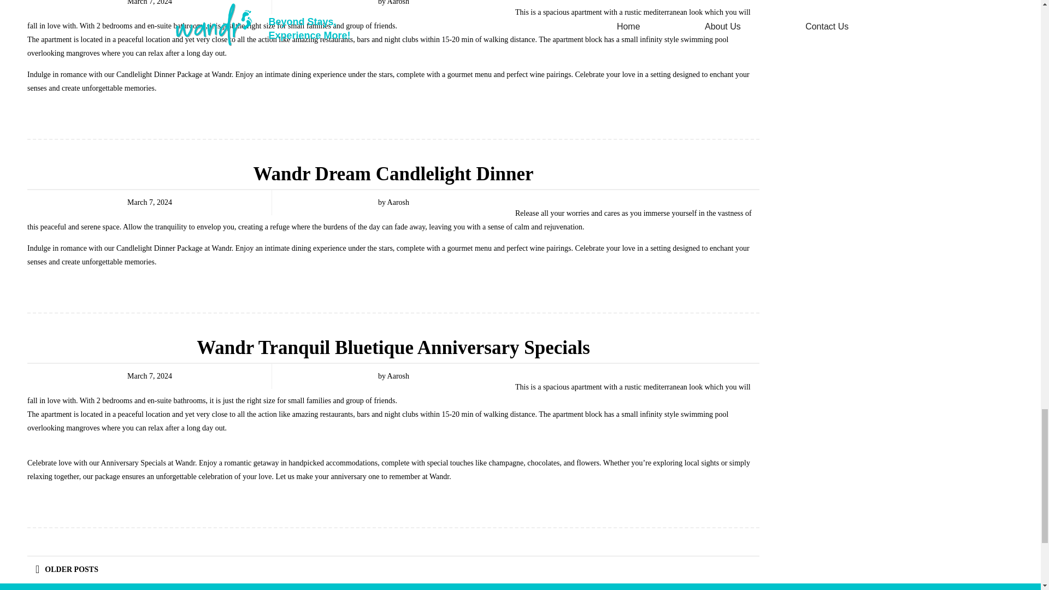  What do you see at coordinates (67, 570) in the screenshot?
I see `OLDER POSTS` at bounding box center [67, 570].